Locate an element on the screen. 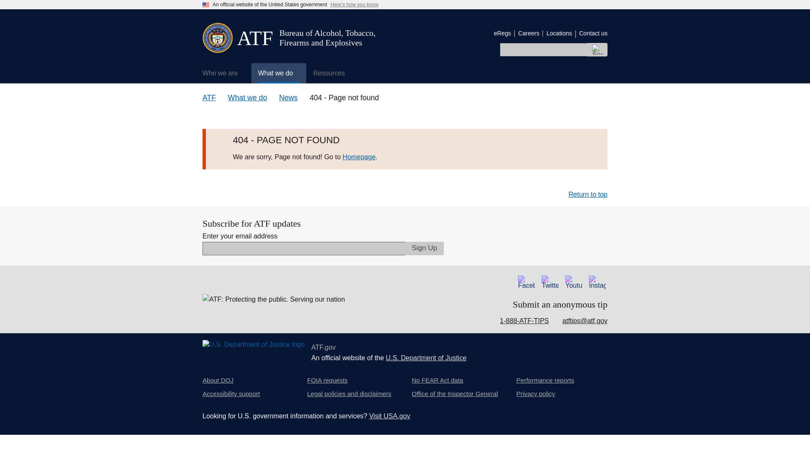 The width and height of the screenshot is (810, 455). News is located at coordinates (289, 98).